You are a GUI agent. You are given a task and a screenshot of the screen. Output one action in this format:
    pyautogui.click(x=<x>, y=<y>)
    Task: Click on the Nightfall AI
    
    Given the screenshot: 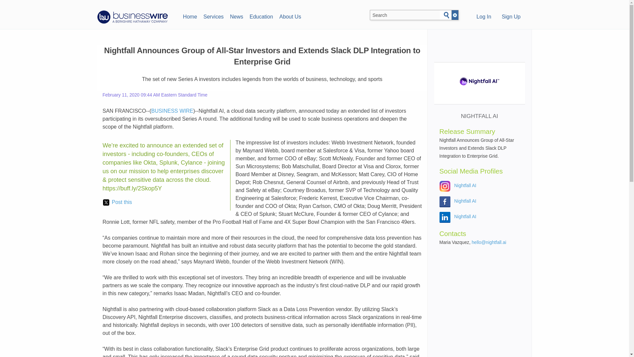 What is the action you would take?
    pyautogui.click(x=466, y=185)
    